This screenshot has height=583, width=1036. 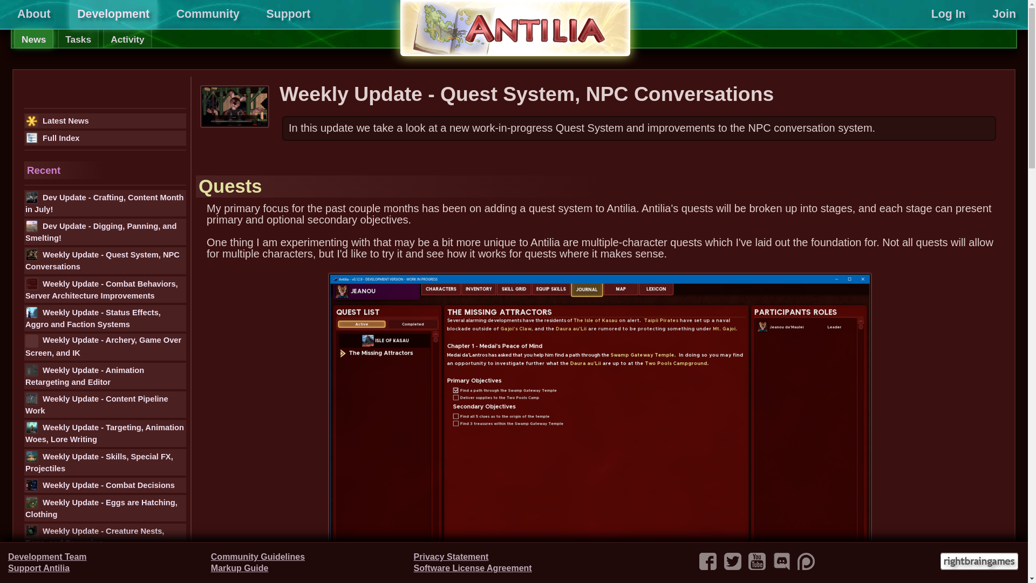 What do you see at coordinates (208, 14) in the screenshot?
I see `Community` at bounding box center [208, 14].